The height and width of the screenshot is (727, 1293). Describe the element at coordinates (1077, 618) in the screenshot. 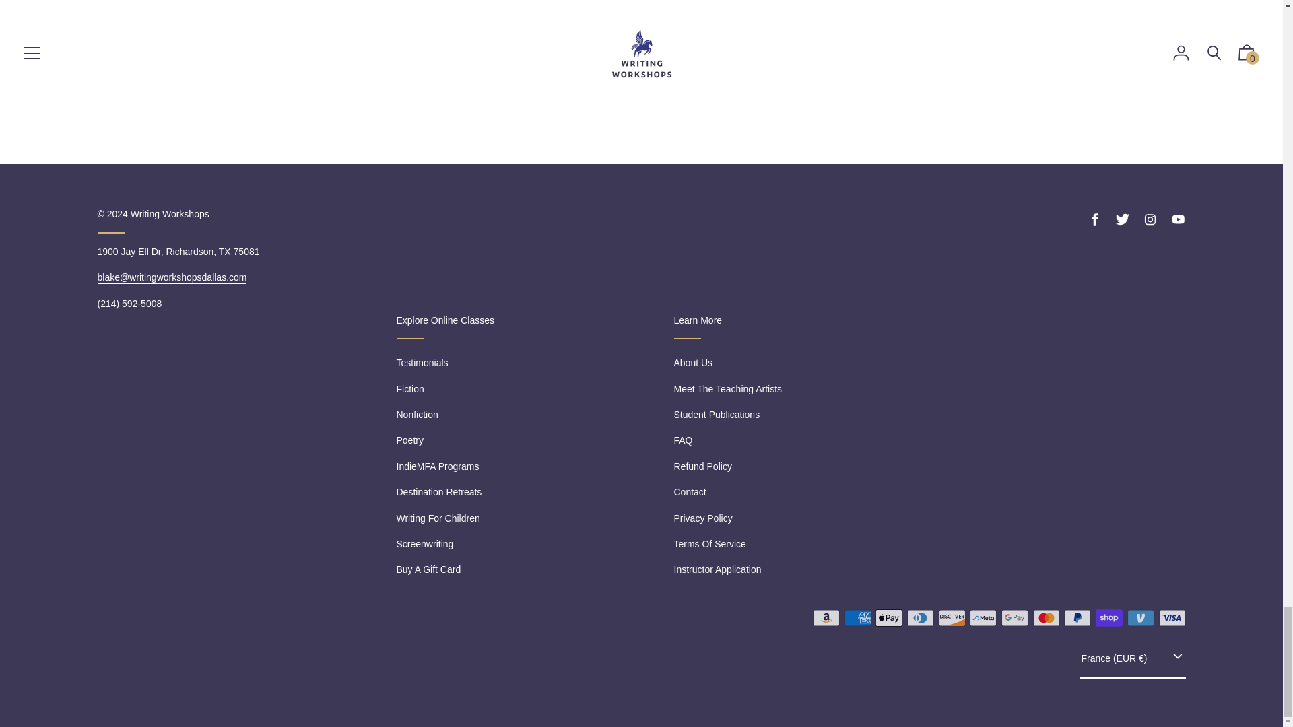

I see `PayPal` at that location.